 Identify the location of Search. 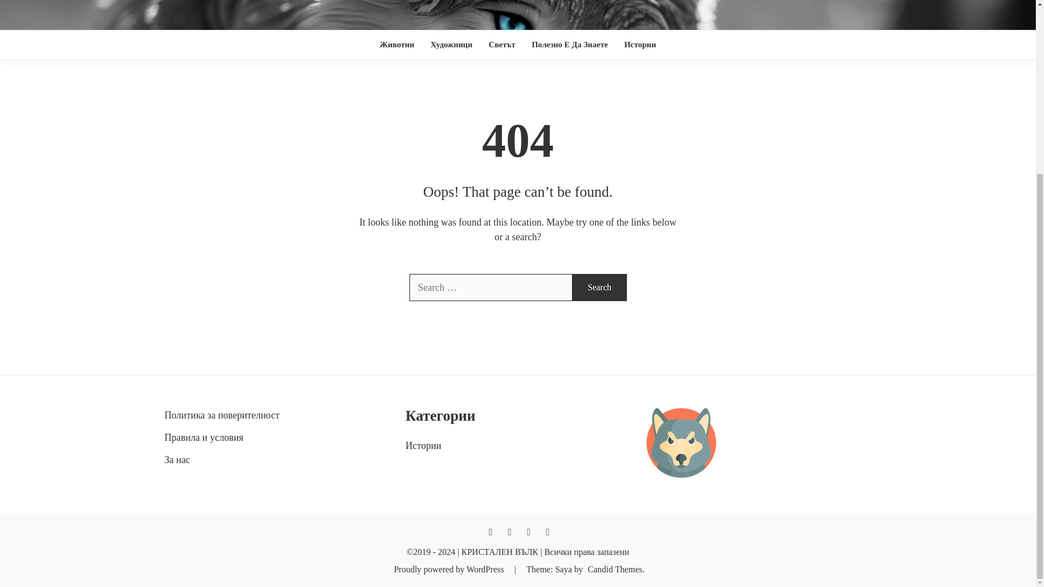
(599, 288).